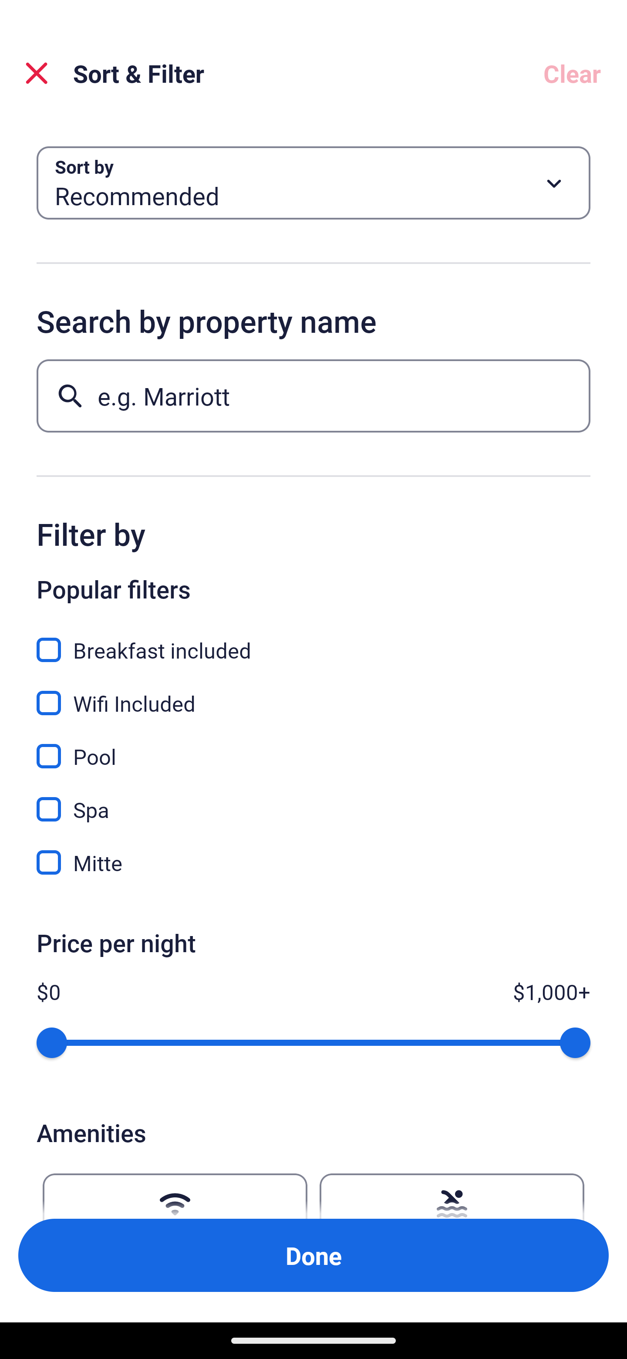  Describe the element at coordinates (313, 862) in the screenshot. I see `Mitte, Mitte` at that location.